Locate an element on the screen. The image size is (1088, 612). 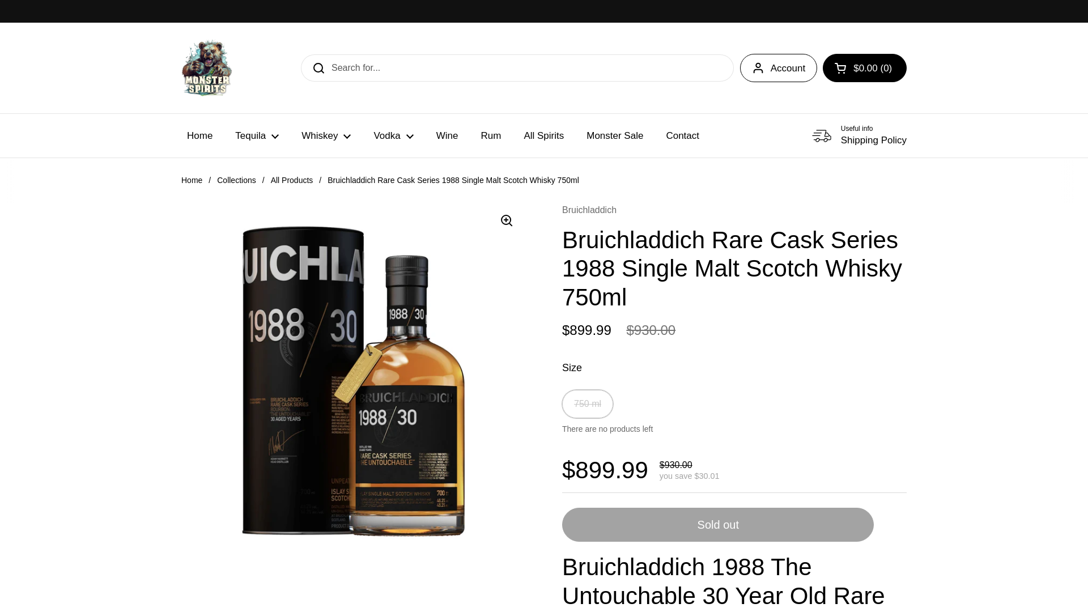
Whiskey is located at coordinates (858, 135).